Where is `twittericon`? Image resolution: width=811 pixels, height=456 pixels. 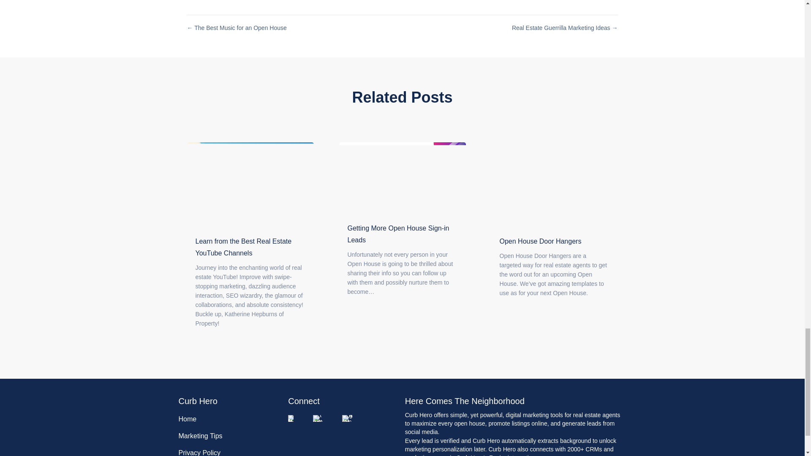
twittericon is located at coordinates (318, 418).